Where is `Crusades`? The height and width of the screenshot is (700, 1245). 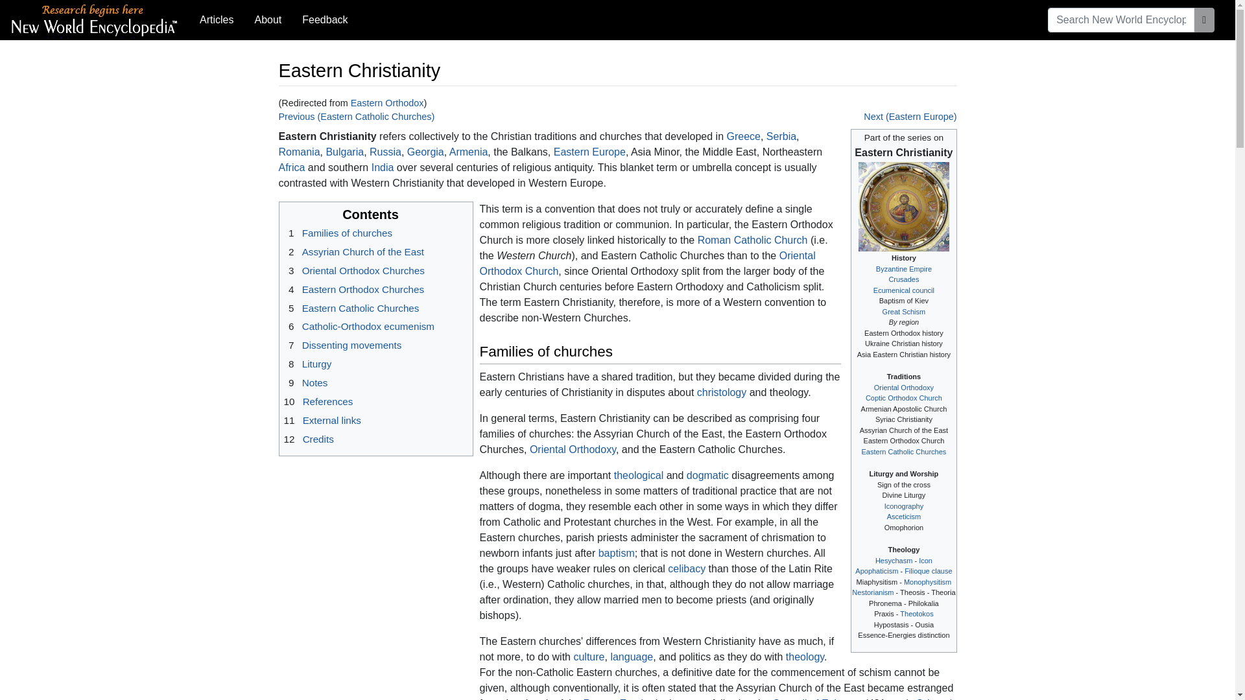 Crusades is located at coordinates (903, 279).